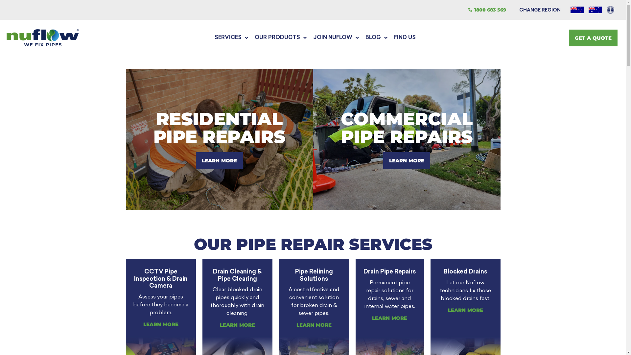 This screenshot has height=355, width=631. I want to click on LEARN MORE, so click(220, 160).